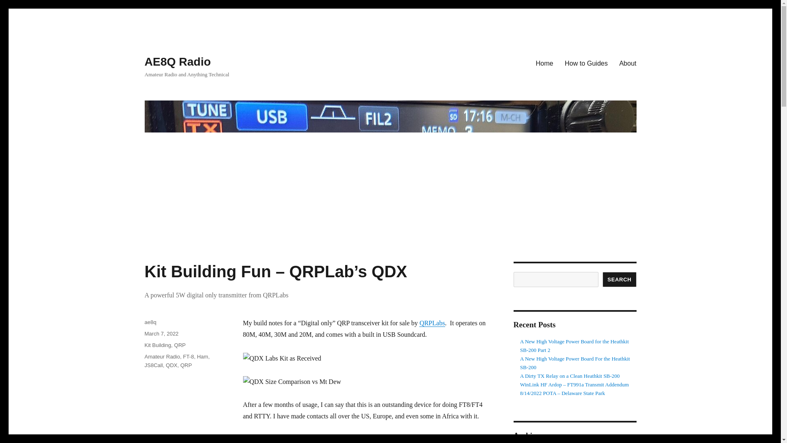 This screenshot has height=443, width=787. Describe the element at coordinates (186, 365) in the screenshot. I see `QRP` at that location.